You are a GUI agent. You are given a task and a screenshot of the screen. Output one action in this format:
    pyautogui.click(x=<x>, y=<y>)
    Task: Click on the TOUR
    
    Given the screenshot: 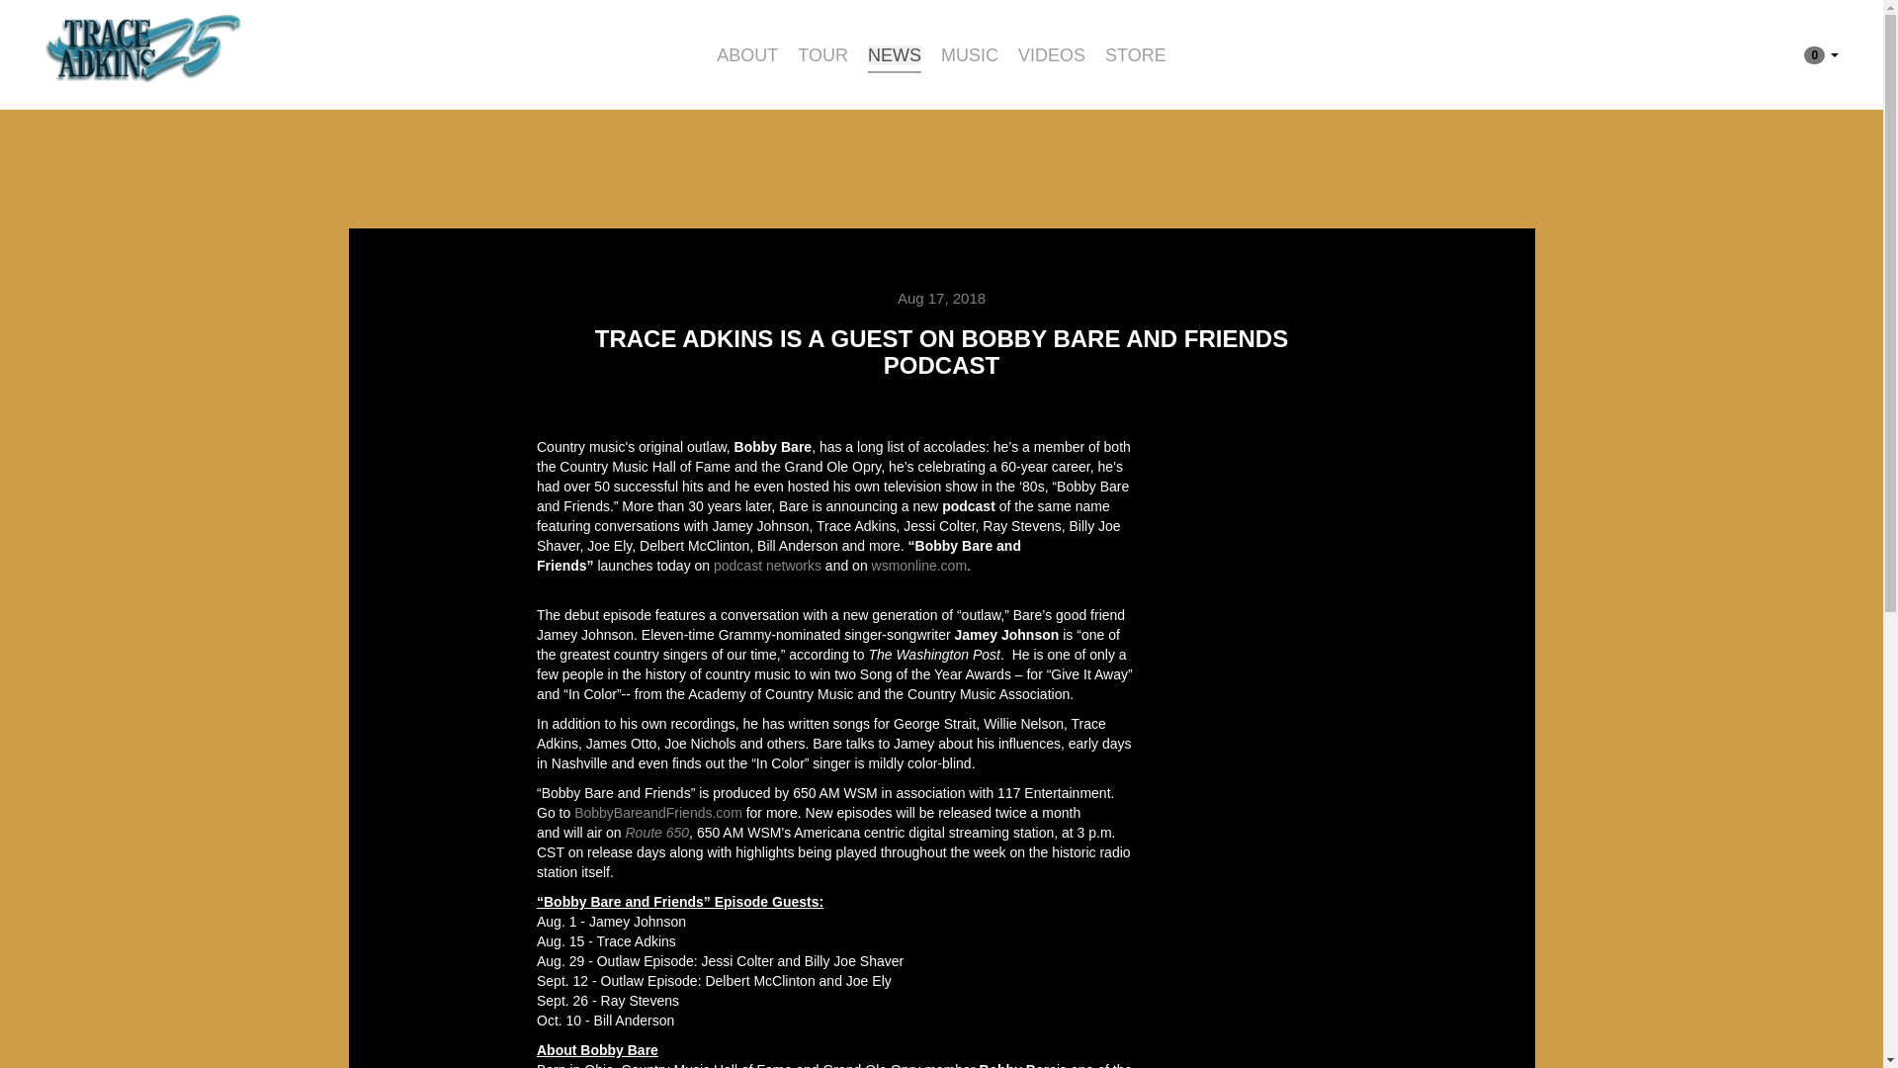 What is the action you would take?
    pyautogui.click(x=822, y=55)
    